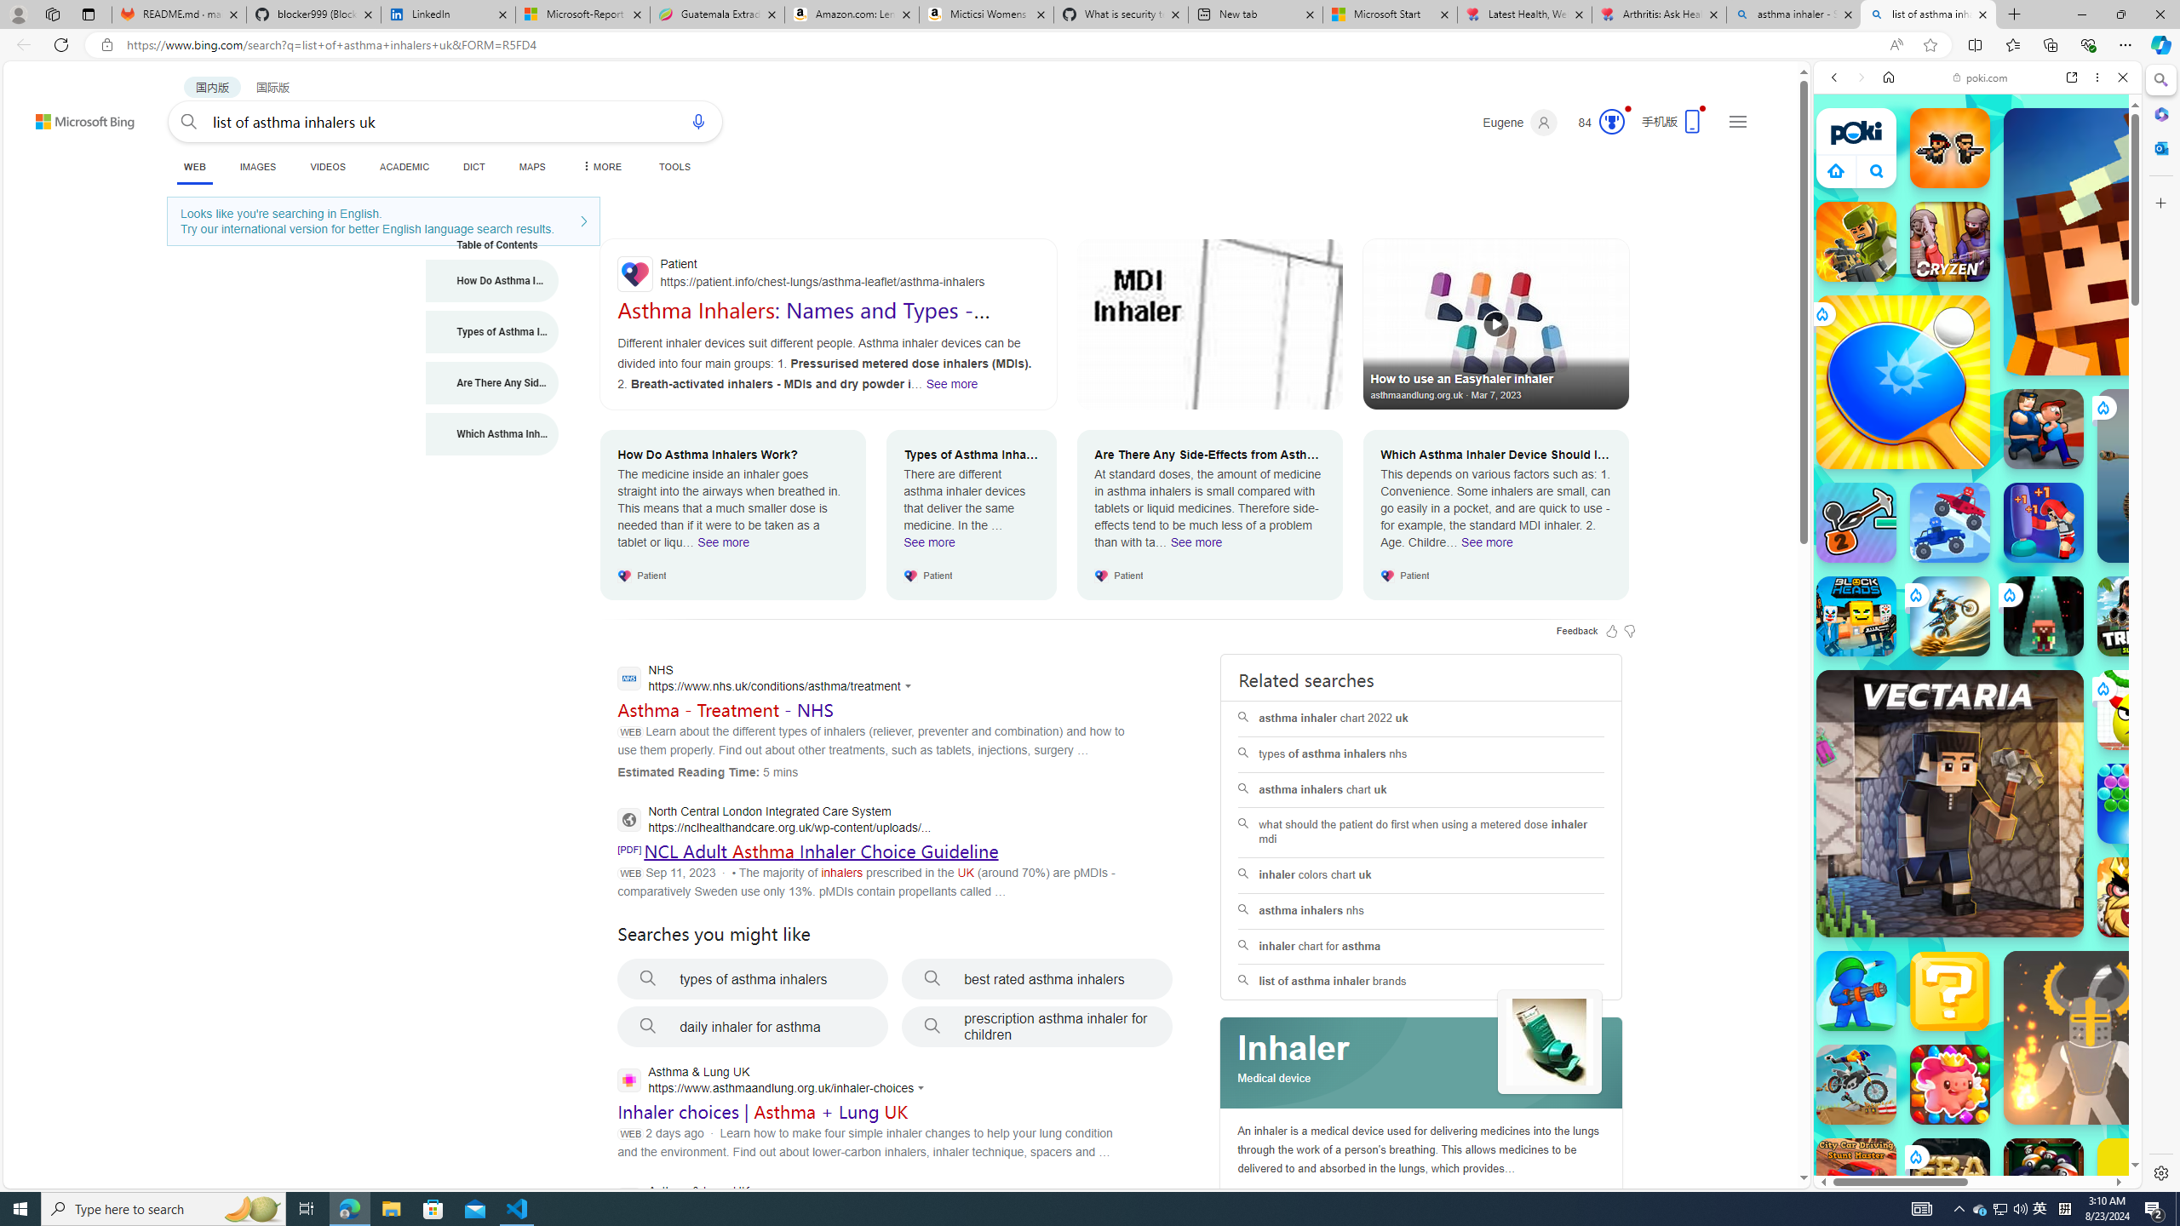 Image resolution: width=2180 pixels, height=1226 pixels. What do you see at coordinates (2137, 897) in the screenshot?
I see `Like a King` at bounding box center [2137, 897].